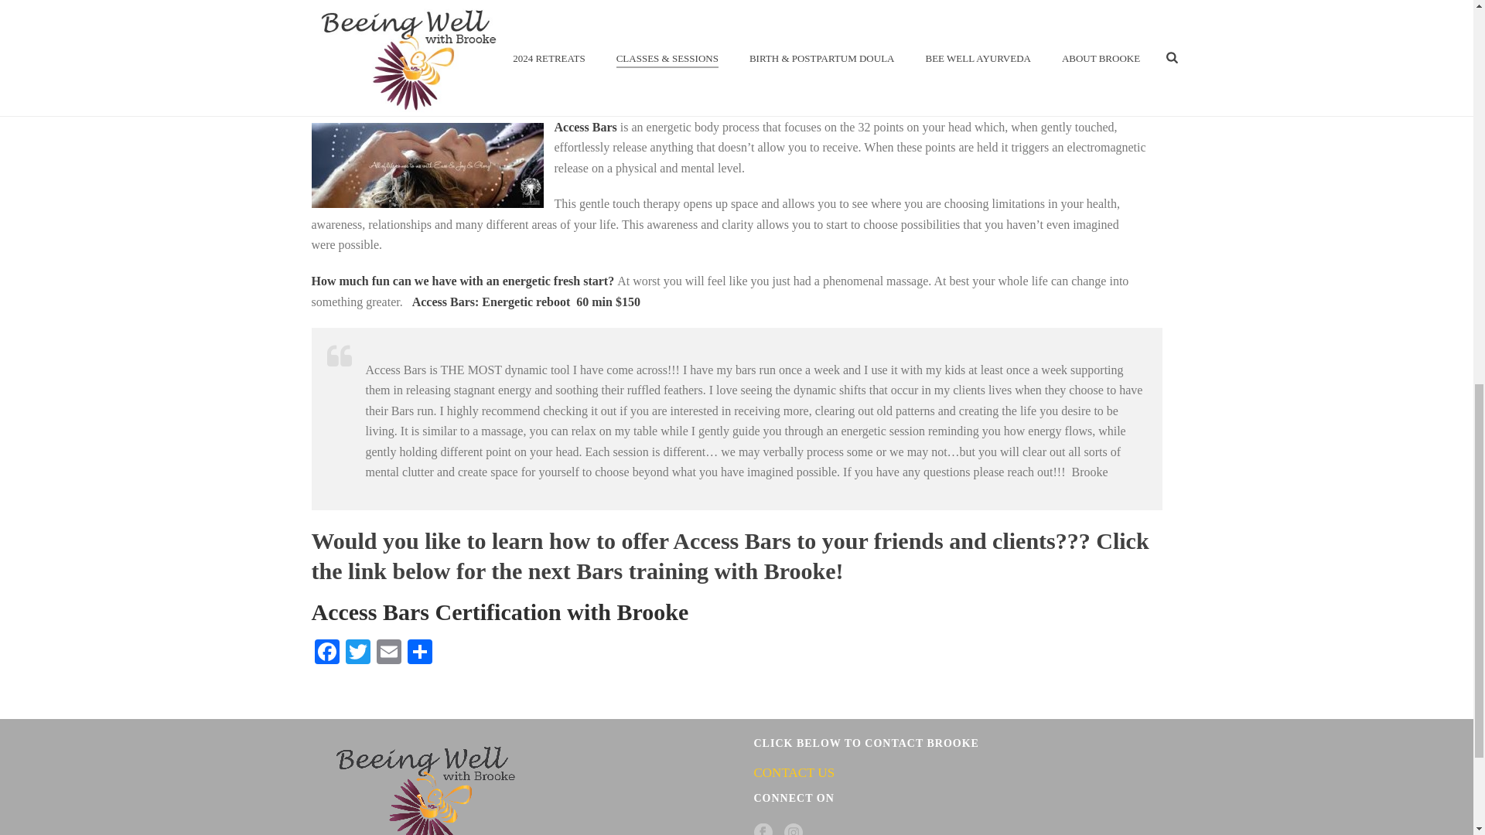  Describe the element at coordinates (326, 654) in the screenshot. I see `Facebook` at that location.